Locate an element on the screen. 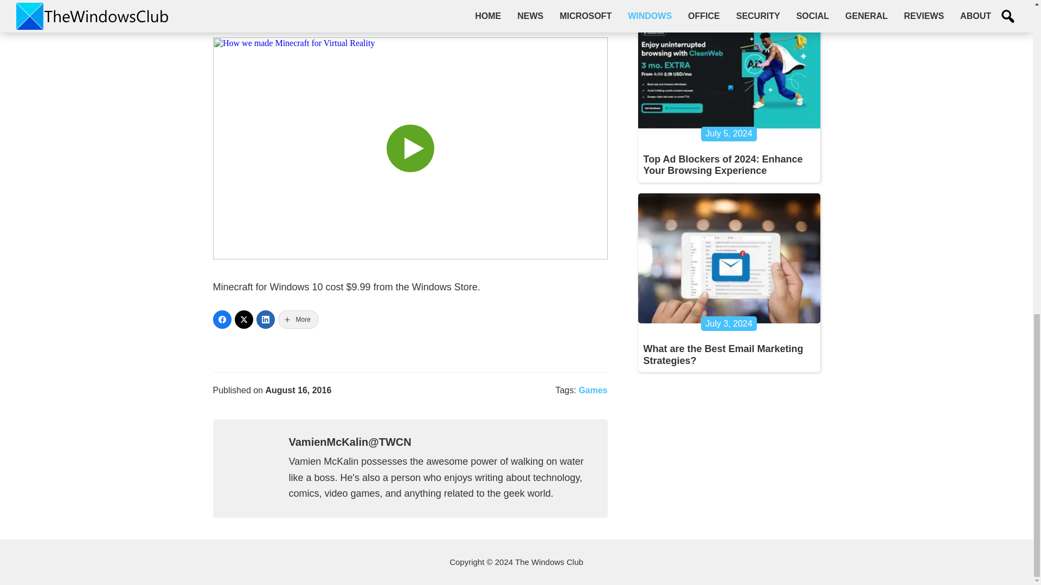 Image resolution: width=1041 pixels, height=585 pixels. What are the Best Email Marketing Strategies? is located at coordinates (723, 354).